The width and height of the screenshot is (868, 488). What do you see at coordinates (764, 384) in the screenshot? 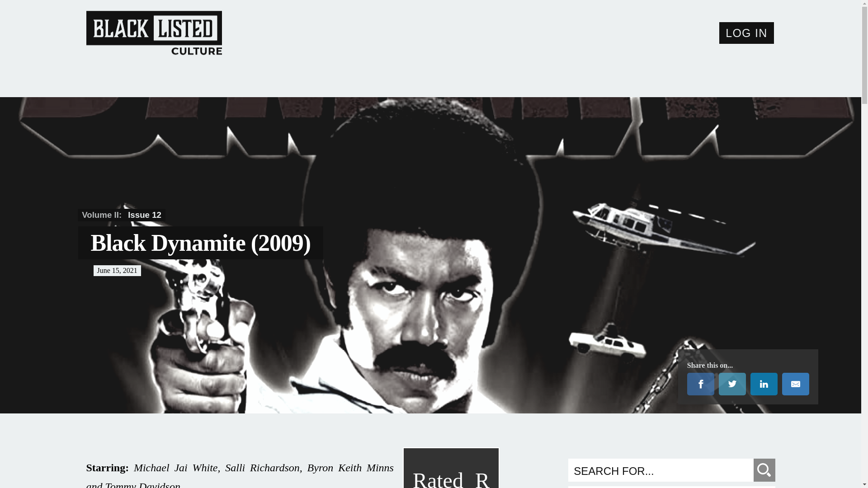
I see `Share on LinkedIn` at bounding box center [764, 384].